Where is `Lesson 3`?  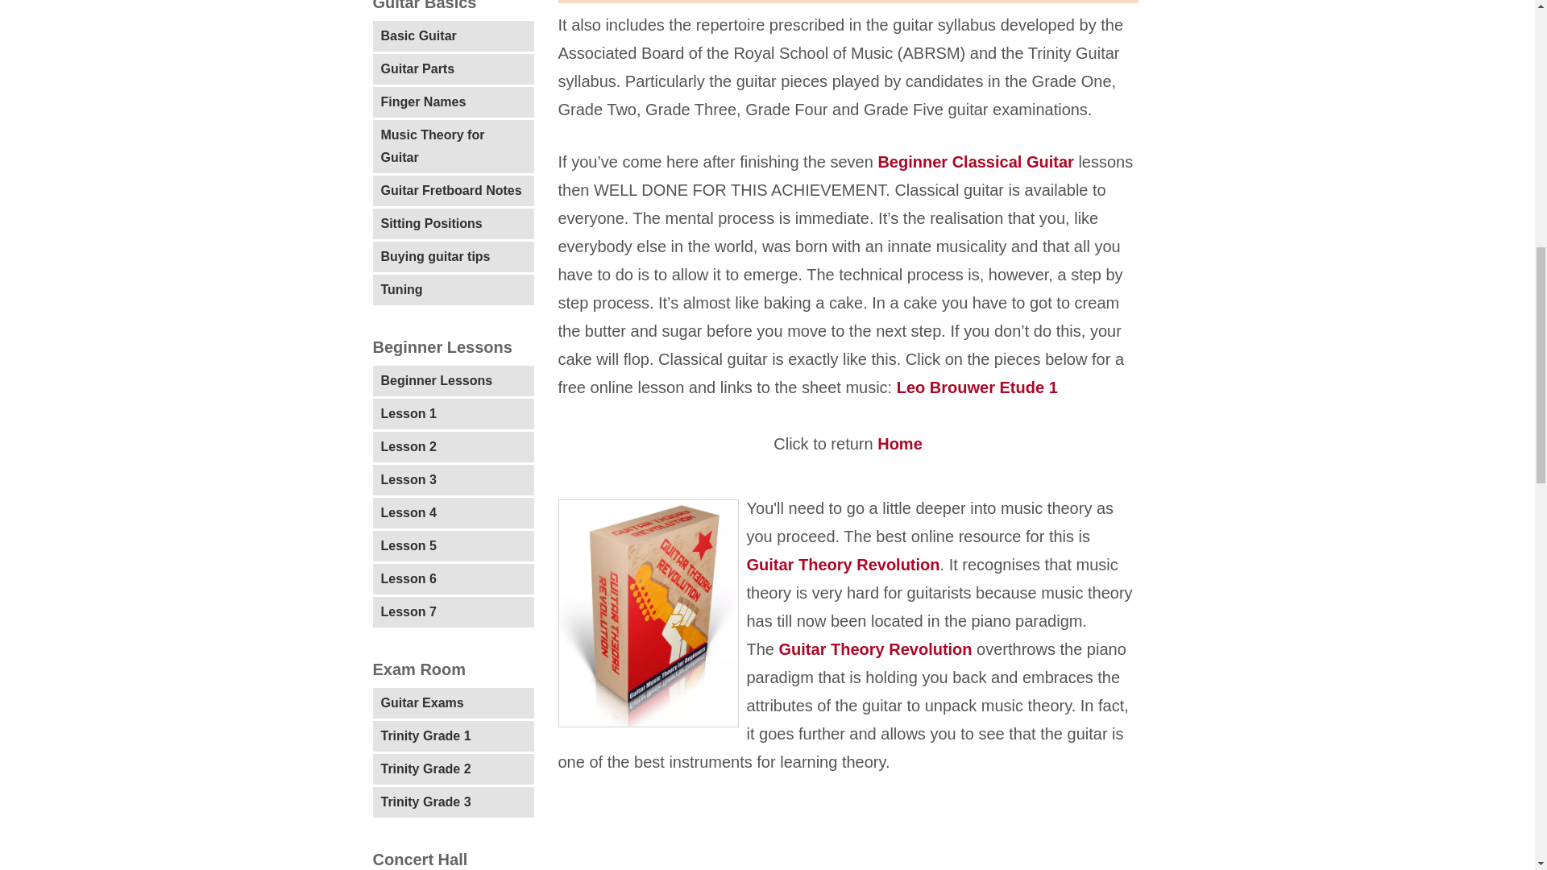
Lesson 3 is located at coordinates (453, 479).